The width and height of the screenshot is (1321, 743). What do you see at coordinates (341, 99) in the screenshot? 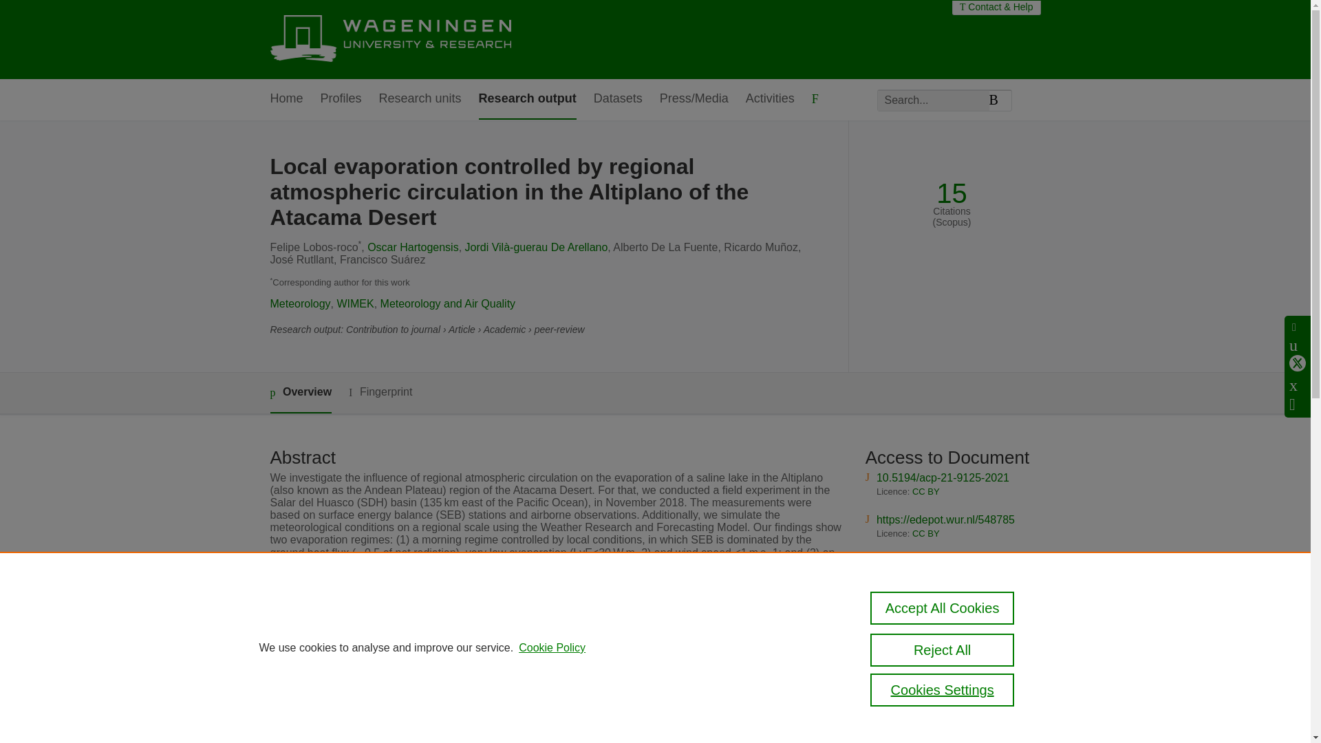
I see `Profiles` at bounding box center [341, 99].